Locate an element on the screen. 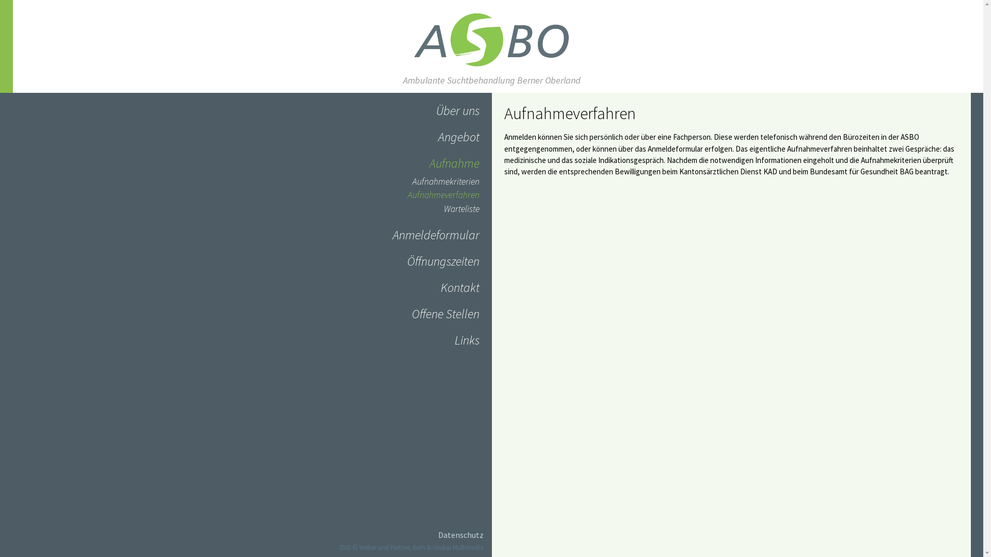 Image resolution: width=991 pixels, height=557 pixels. Warteliste is located at coordinates (461, 209).